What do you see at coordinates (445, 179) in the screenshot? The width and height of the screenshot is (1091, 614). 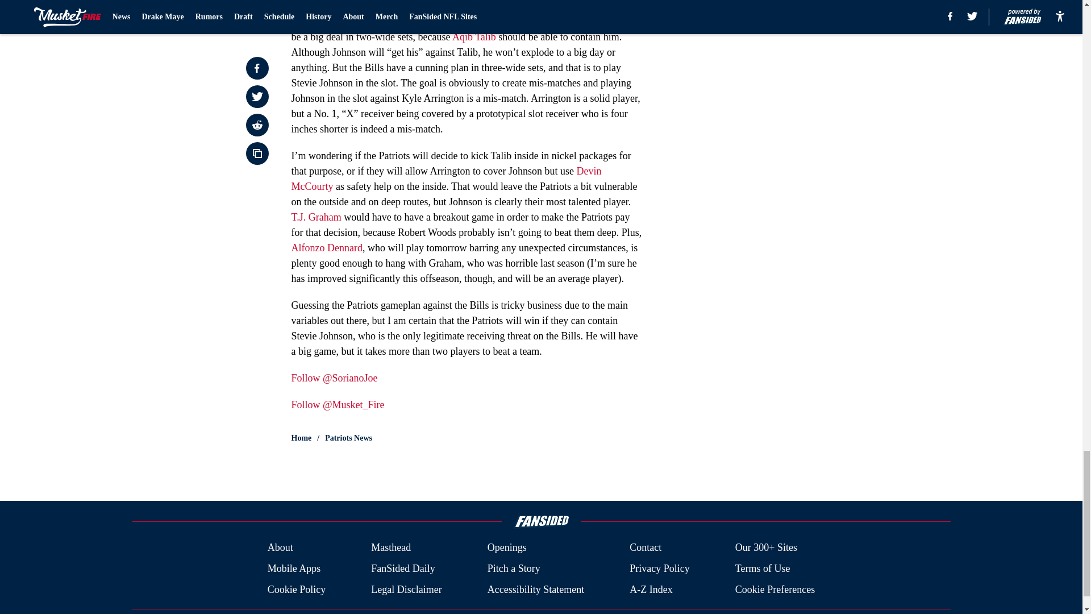 I see `Devin McCourty` at bounding box center [445, 179].